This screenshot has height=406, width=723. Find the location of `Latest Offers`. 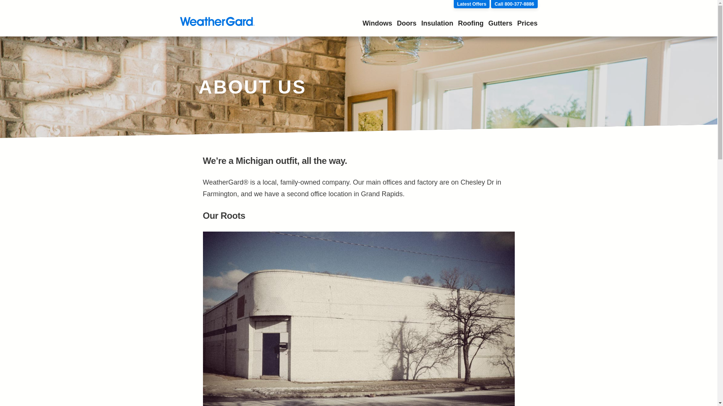

Latest Offers is located at coordinates (472, 4).